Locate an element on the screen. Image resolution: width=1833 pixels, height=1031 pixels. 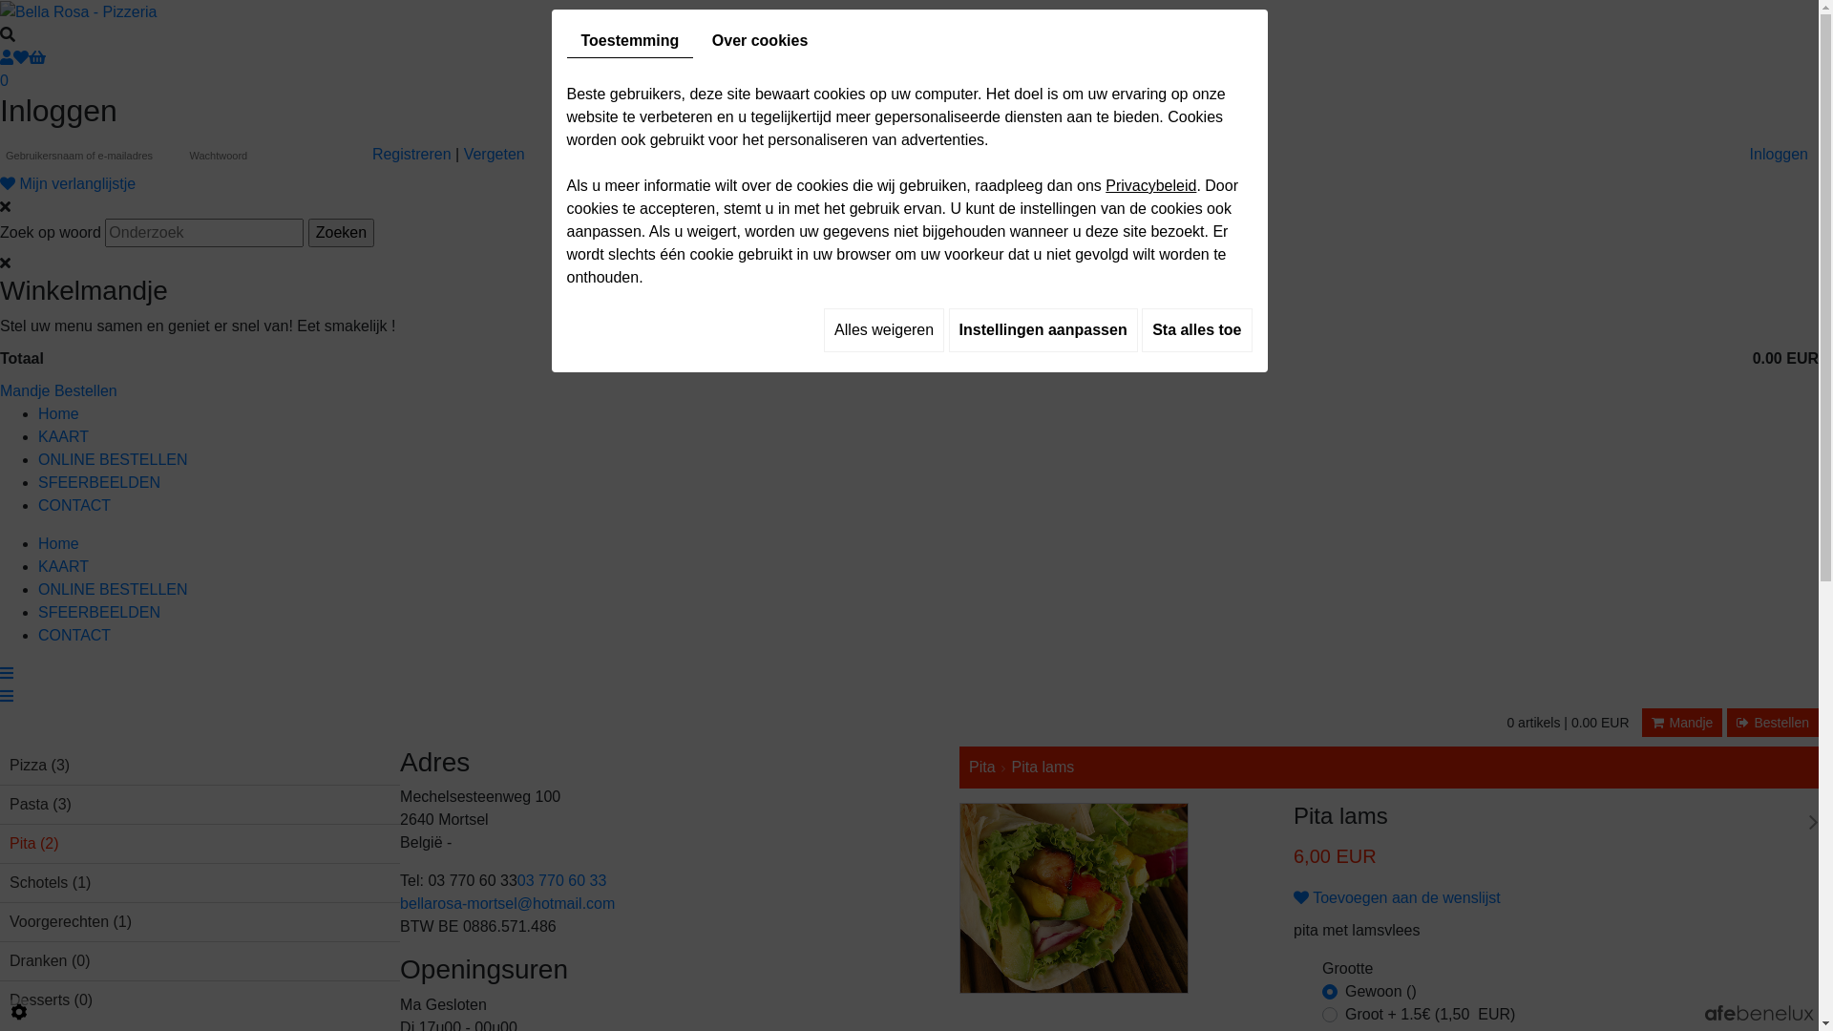
Pasta (3) is located at coordinates (200, 805).